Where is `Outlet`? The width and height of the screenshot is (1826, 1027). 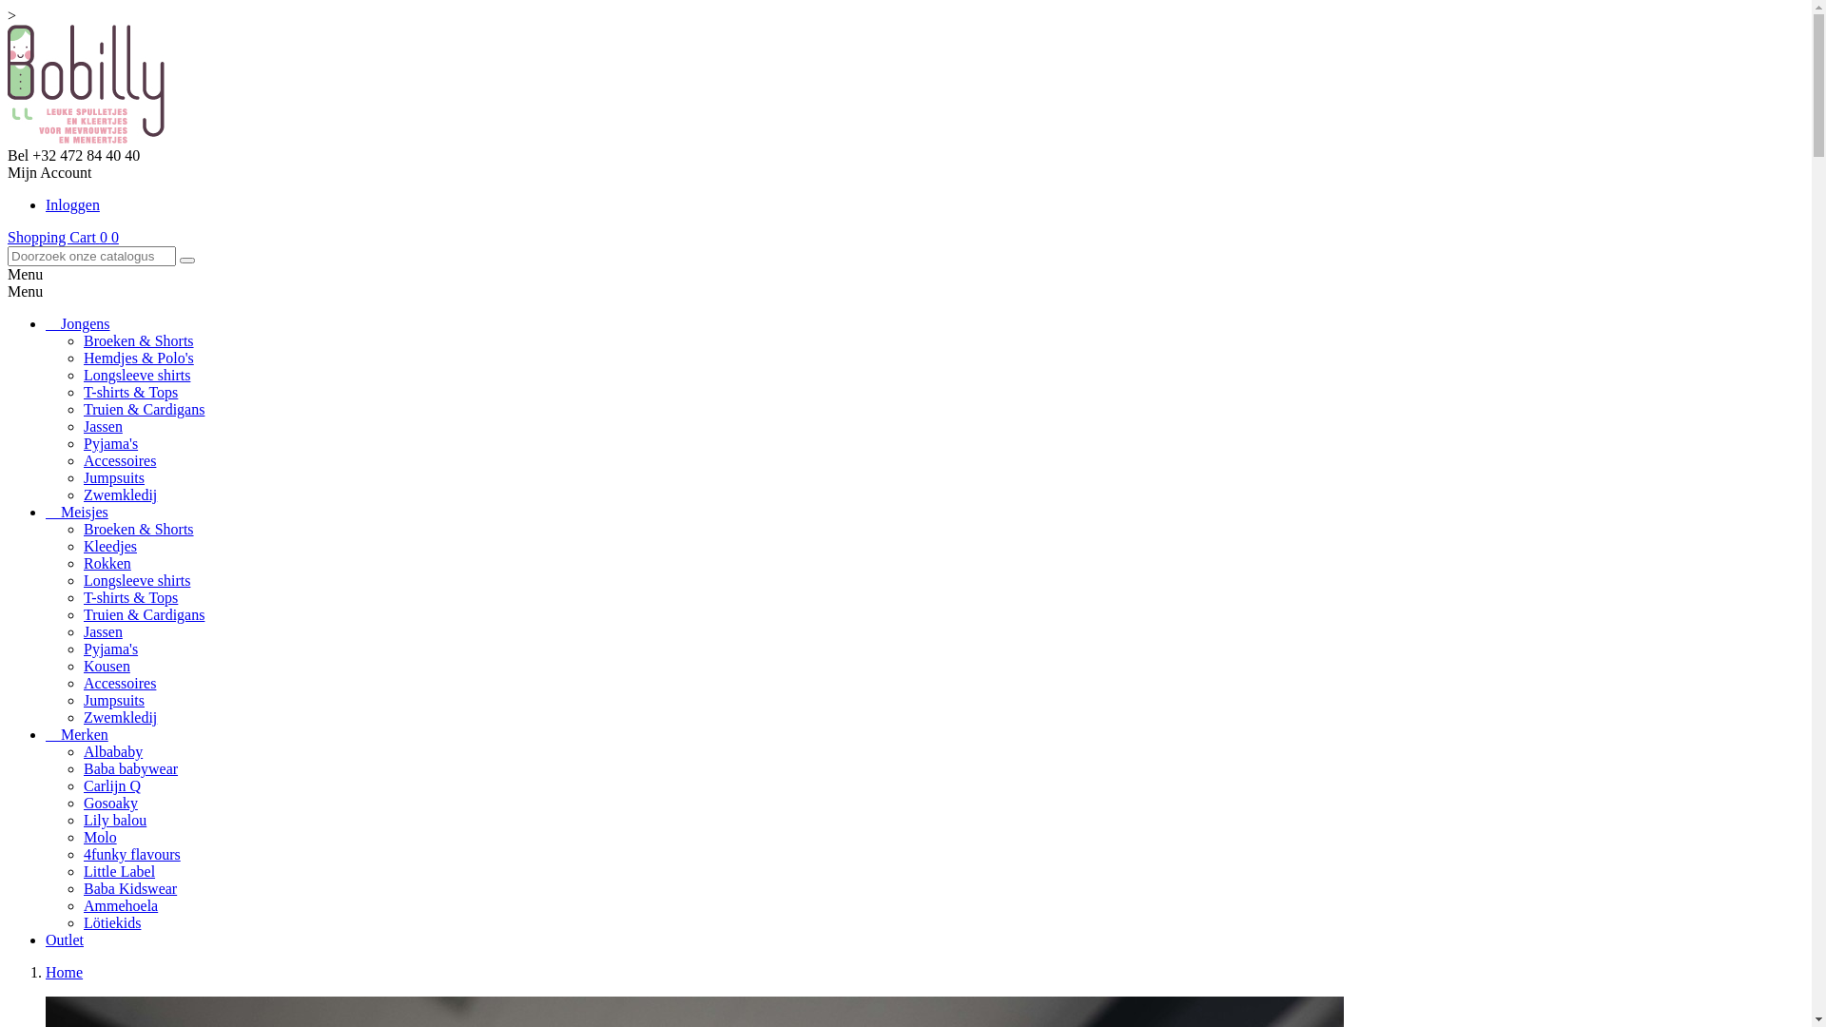 Outlet is located at coordinates (65, 940).